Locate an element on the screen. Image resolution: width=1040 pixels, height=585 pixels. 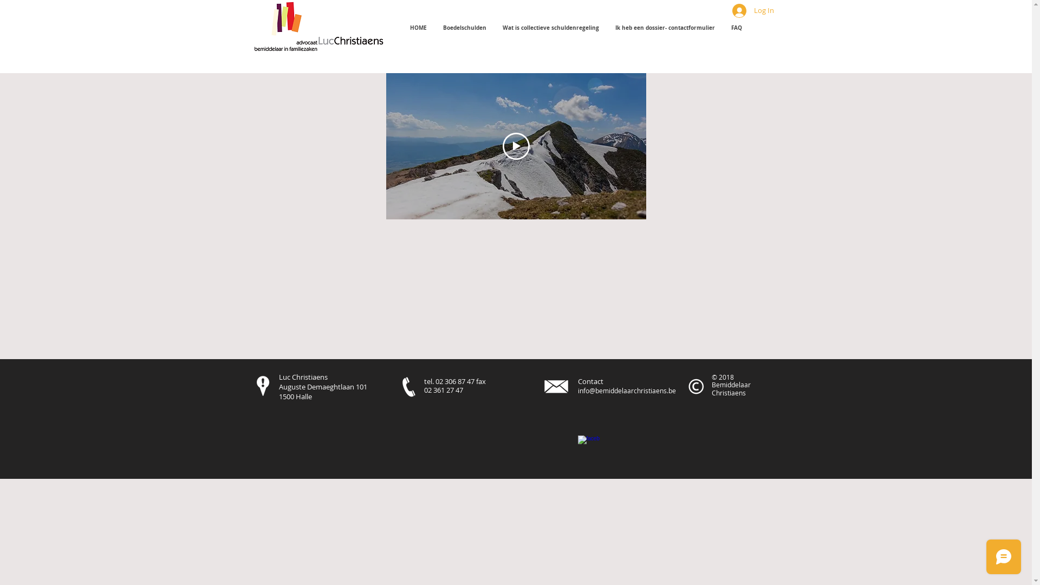
Log In is located at coordinates (753, 11).